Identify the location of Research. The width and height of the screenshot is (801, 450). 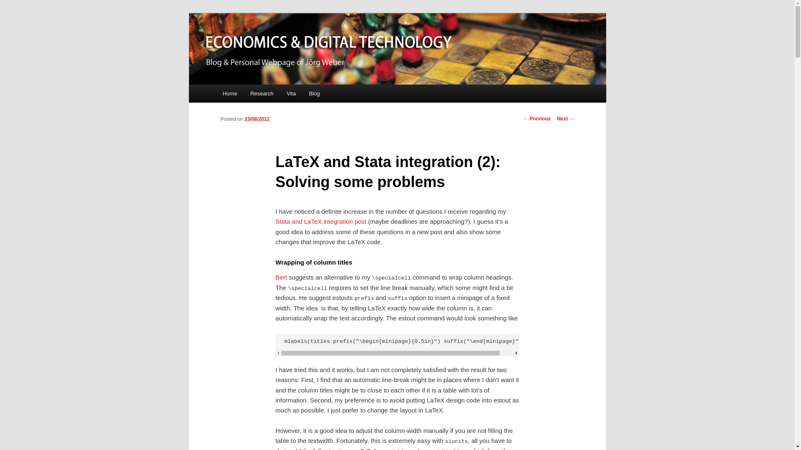
(262, 93).